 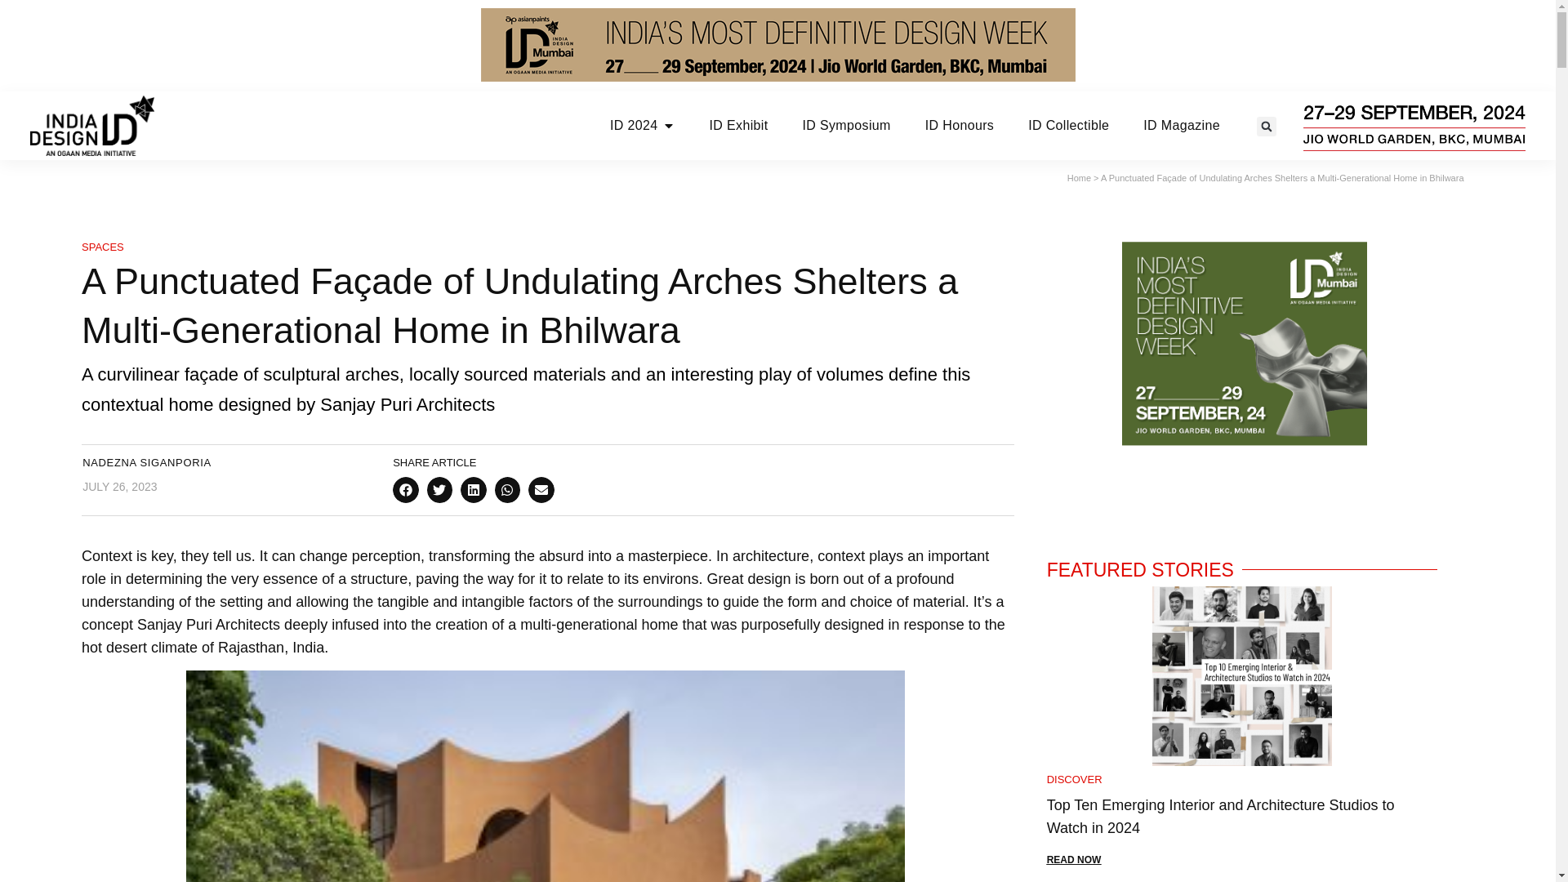 I want to click on NADEZNA SIGANPORIA, so click(x=147, y=462).